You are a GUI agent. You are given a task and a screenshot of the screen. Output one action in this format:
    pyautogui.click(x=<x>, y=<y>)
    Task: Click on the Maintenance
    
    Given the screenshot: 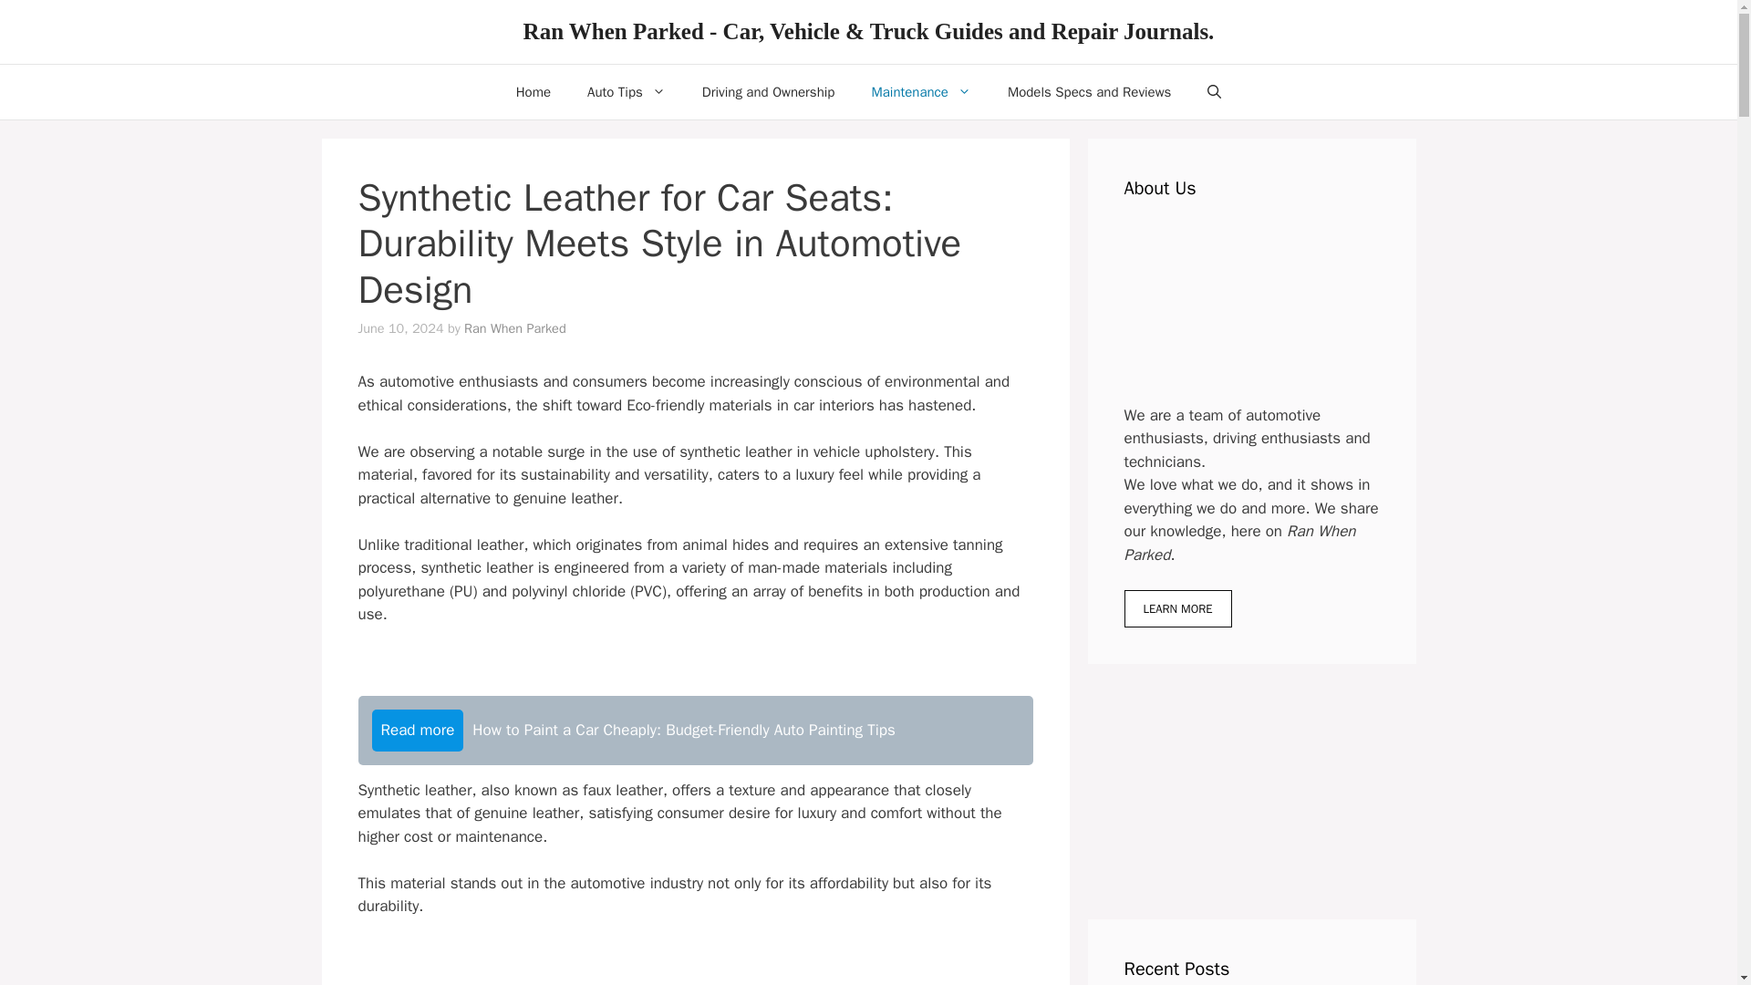 What is the action you would take?
    pyautogui.click(x=921, y=91)
    